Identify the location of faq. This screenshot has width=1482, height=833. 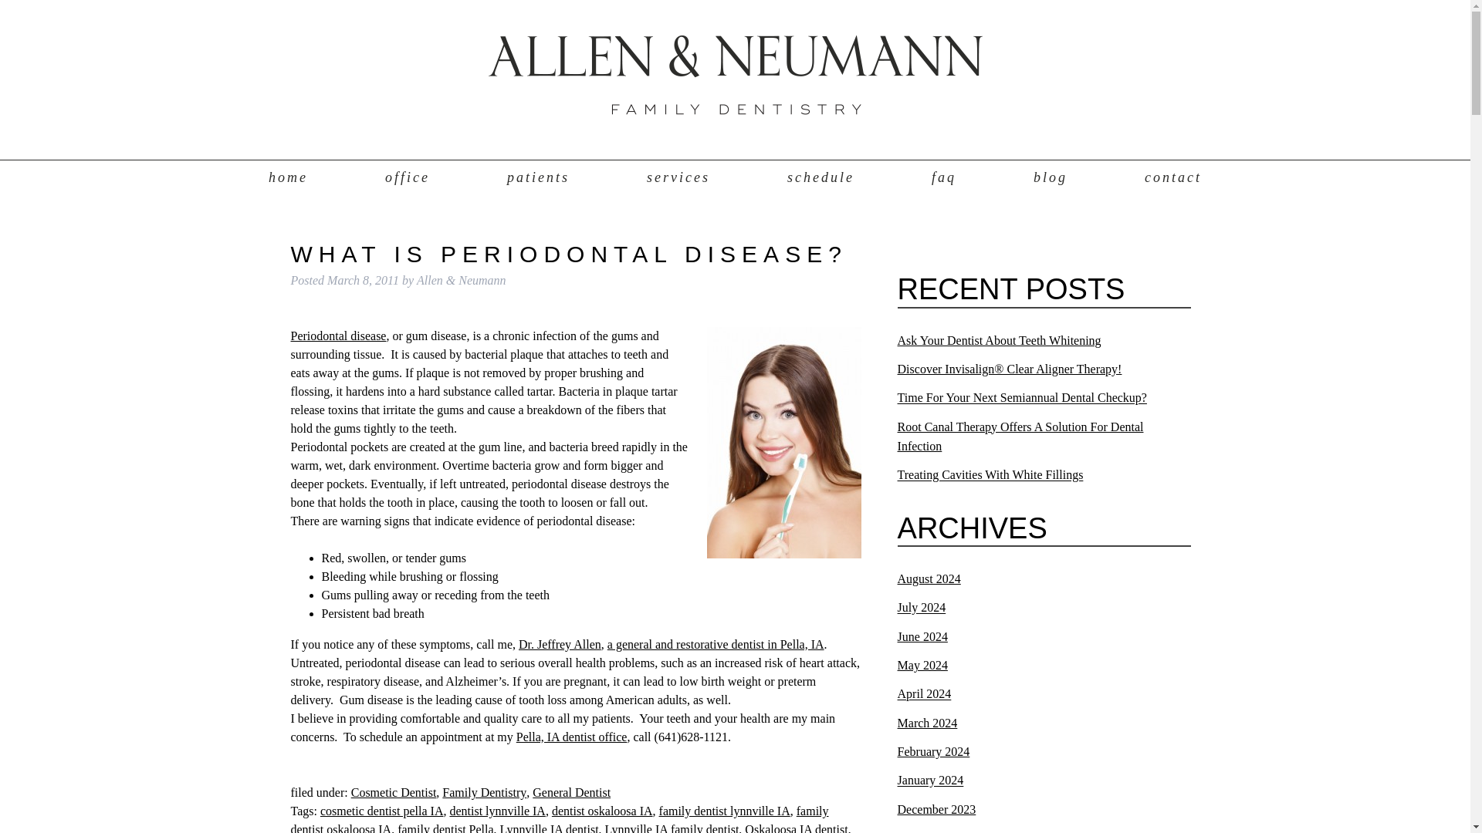
(943, 177).